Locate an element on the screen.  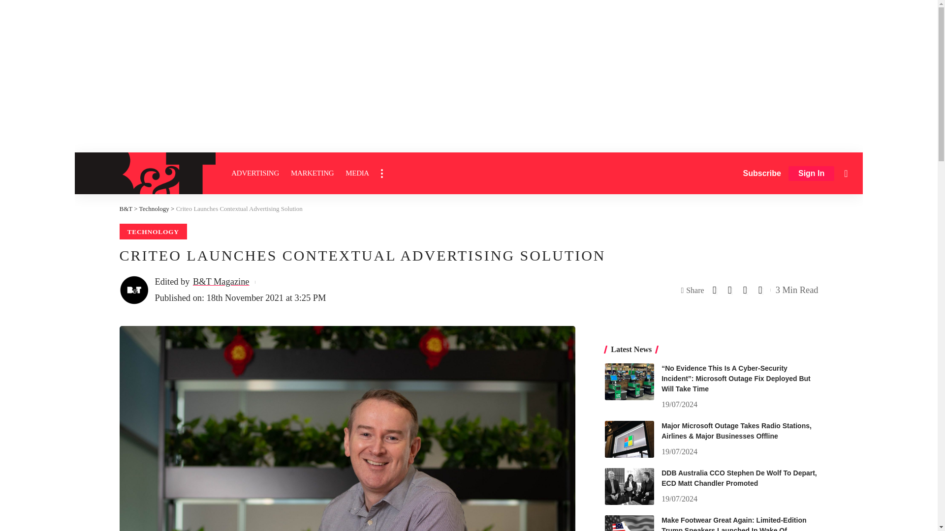
MARKETING is located at coordinates (312, 173).